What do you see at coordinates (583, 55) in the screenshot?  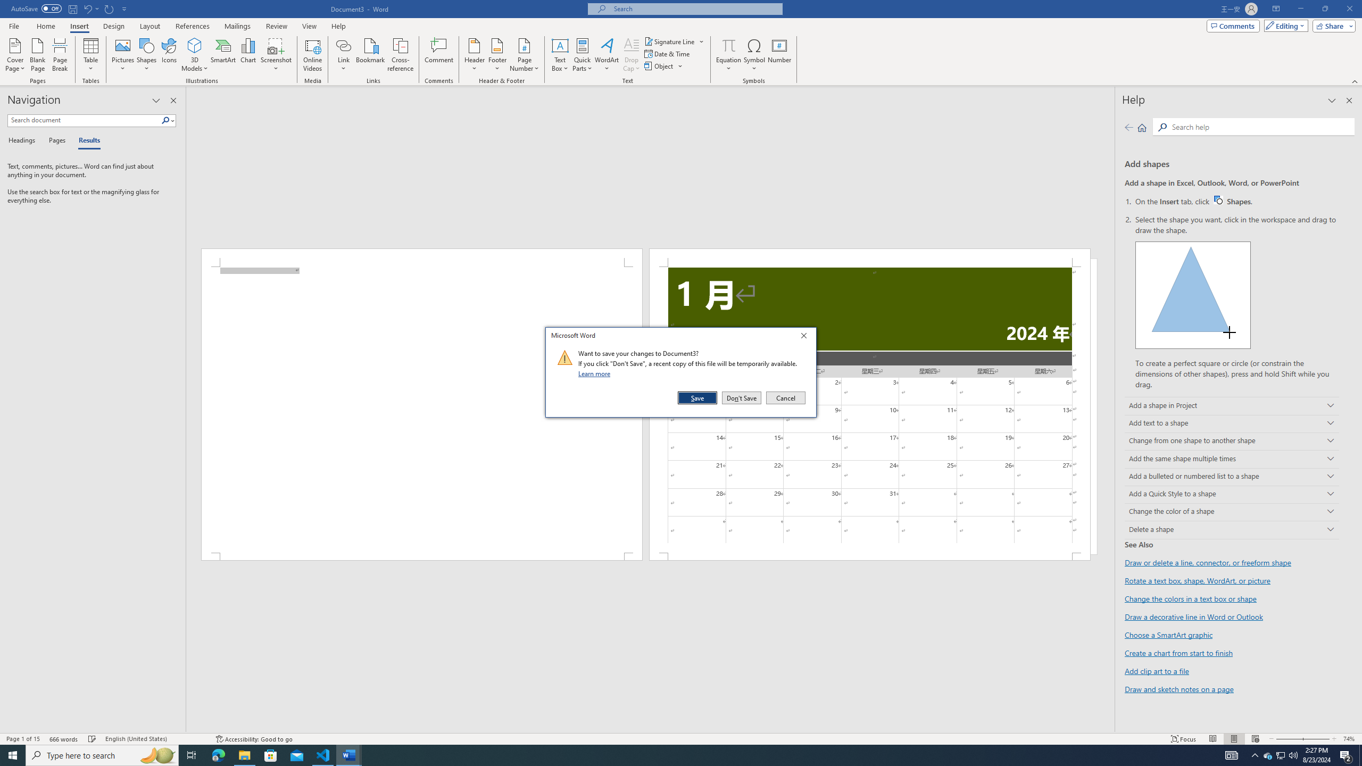 I see `Quick Parts` at bounding box center [583, 55].